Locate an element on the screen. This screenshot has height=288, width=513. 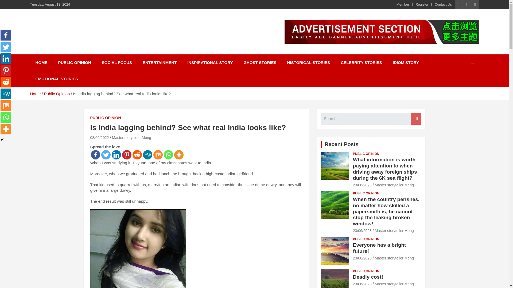
Twitter is located at coordinates (106, 155).